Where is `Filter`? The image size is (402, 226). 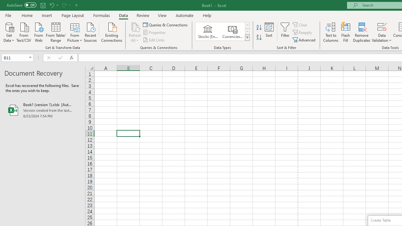
Filter is located at coordinates (285, 32).